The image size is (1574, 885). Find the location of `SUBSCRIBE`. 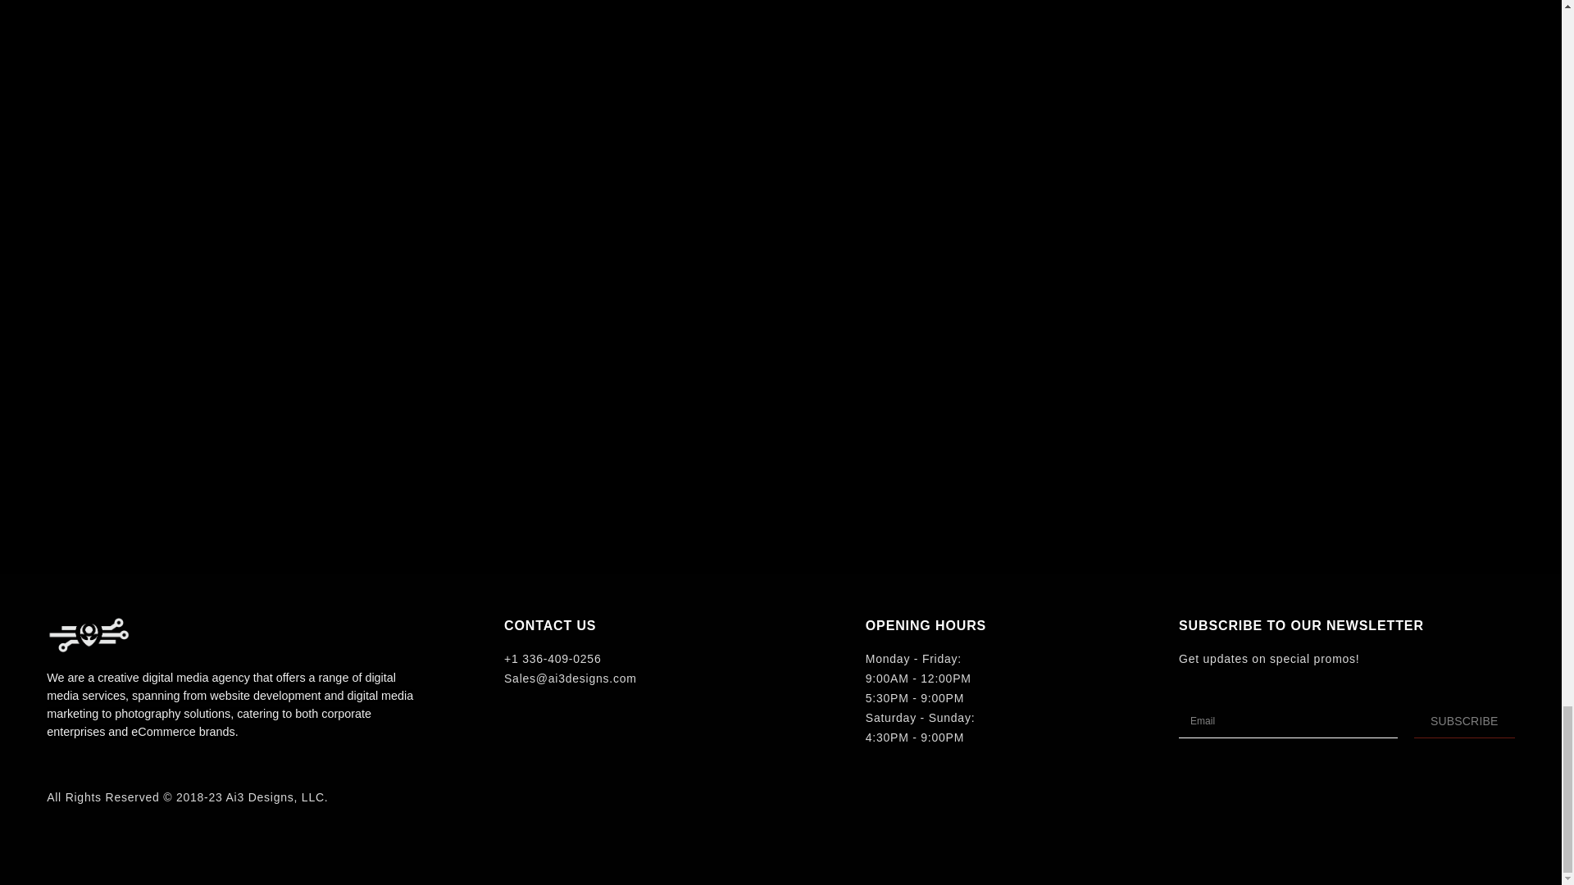

SUBSCRIBE is located at coordinates (1464, 721).